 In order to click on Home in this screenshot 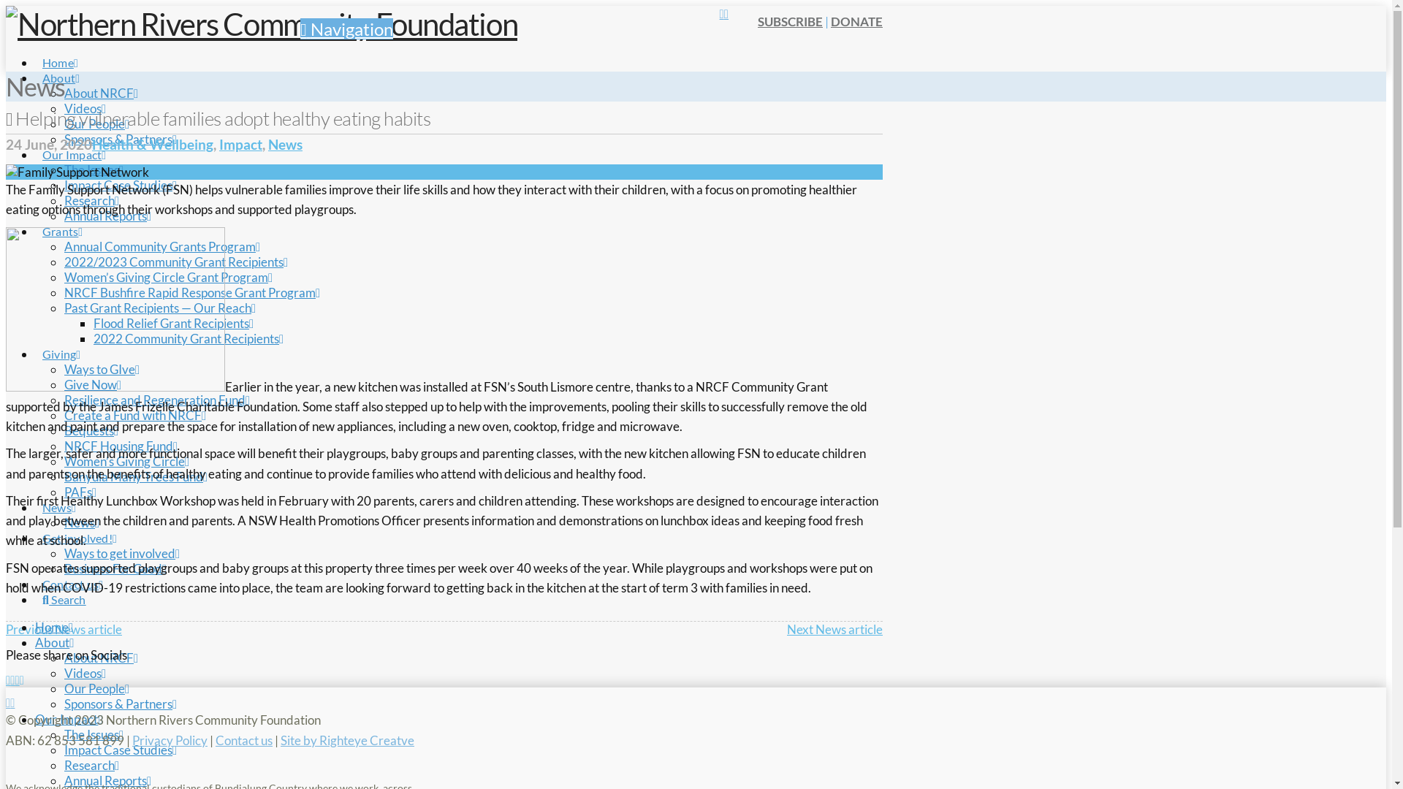, I will do `click(54, 627)`.